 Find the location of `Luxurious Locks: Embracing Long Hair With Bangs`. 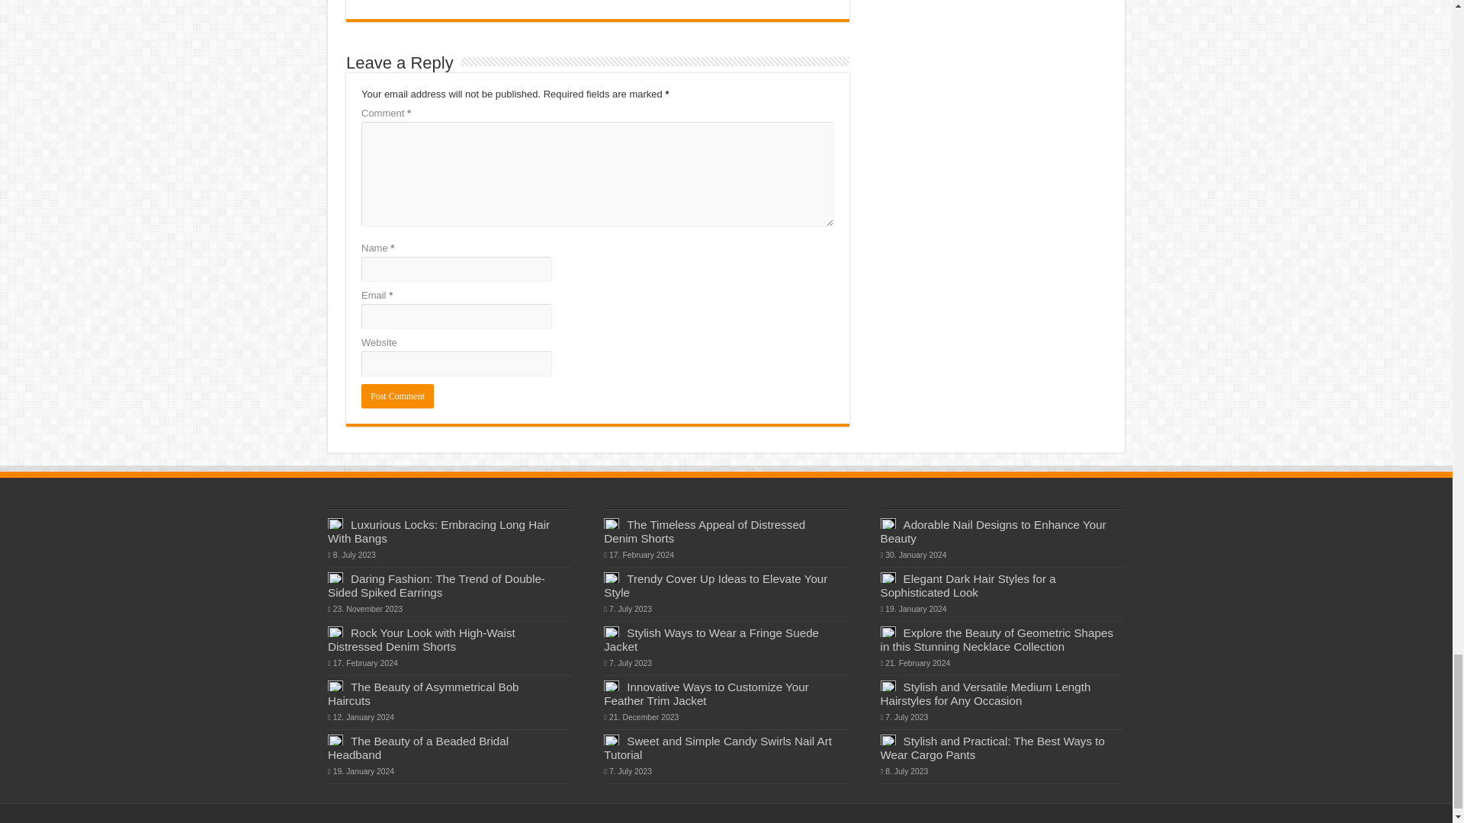

Luxurious Locks: Embracing Long Hair With Bangs is located at coordinates (439, 531).